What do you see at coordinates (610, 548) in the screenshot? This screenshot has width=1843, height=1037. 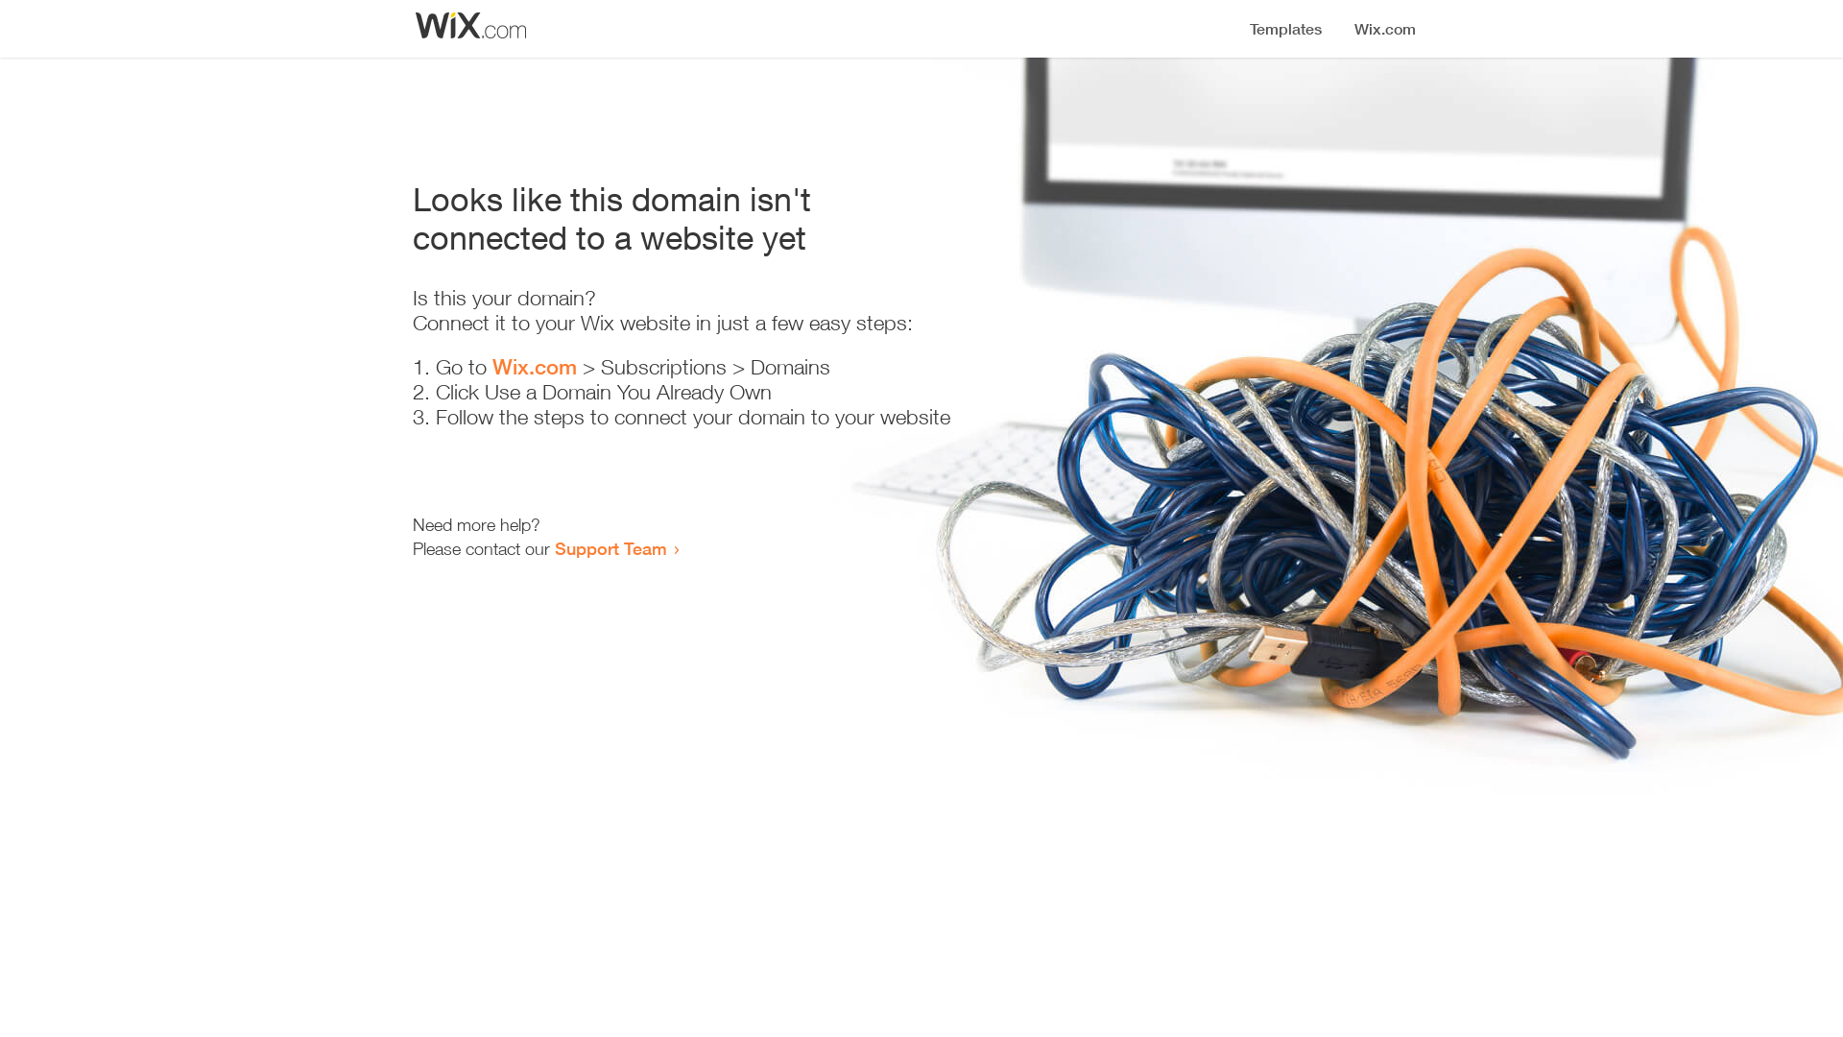 I see `Support Team` at bounding box center [610, 548].